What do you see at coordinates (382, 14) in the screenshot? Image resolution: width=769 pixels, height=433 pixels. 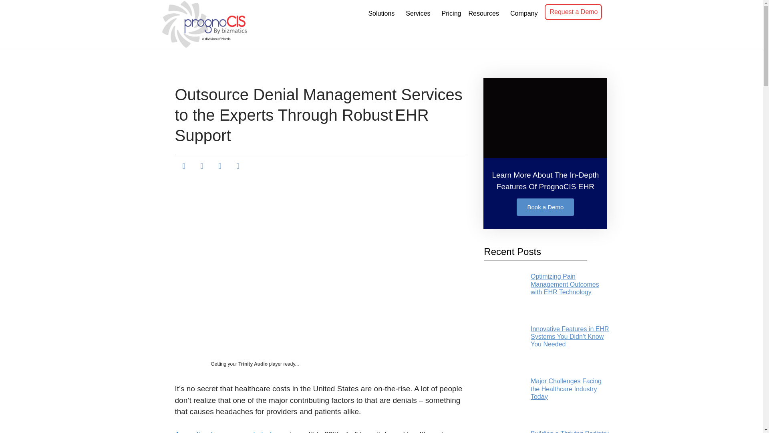 I see `Solutions` at bounding box center [382, 14].